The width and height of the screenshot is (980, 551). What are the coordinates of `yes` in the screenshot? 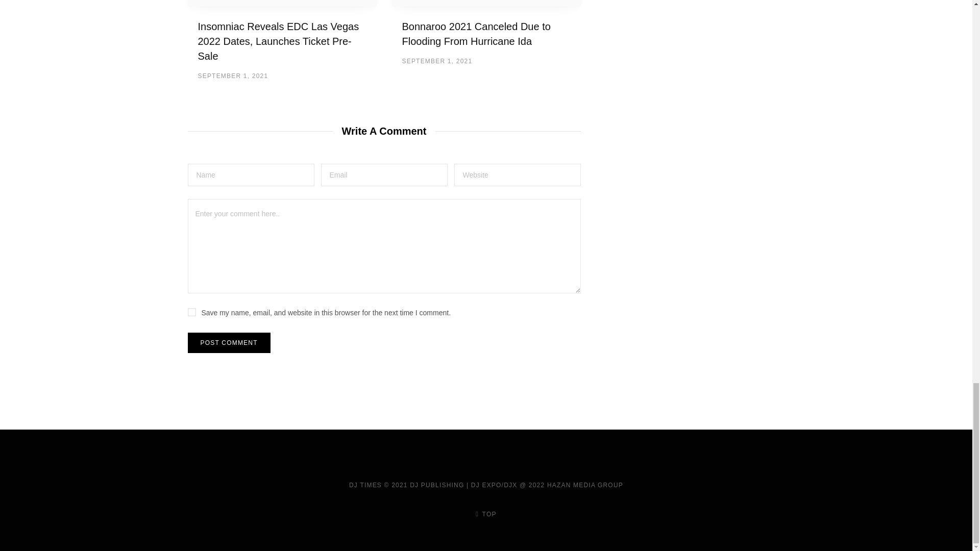 It's located at (192, 312).